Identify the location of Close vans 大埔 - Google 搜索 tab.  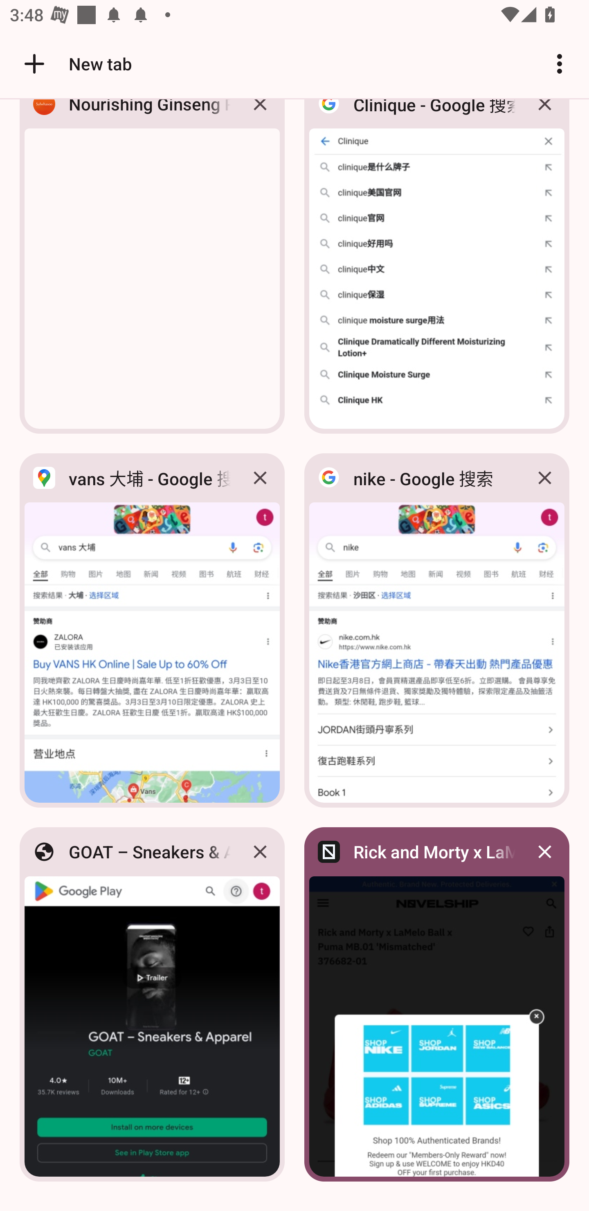
(260, 478).